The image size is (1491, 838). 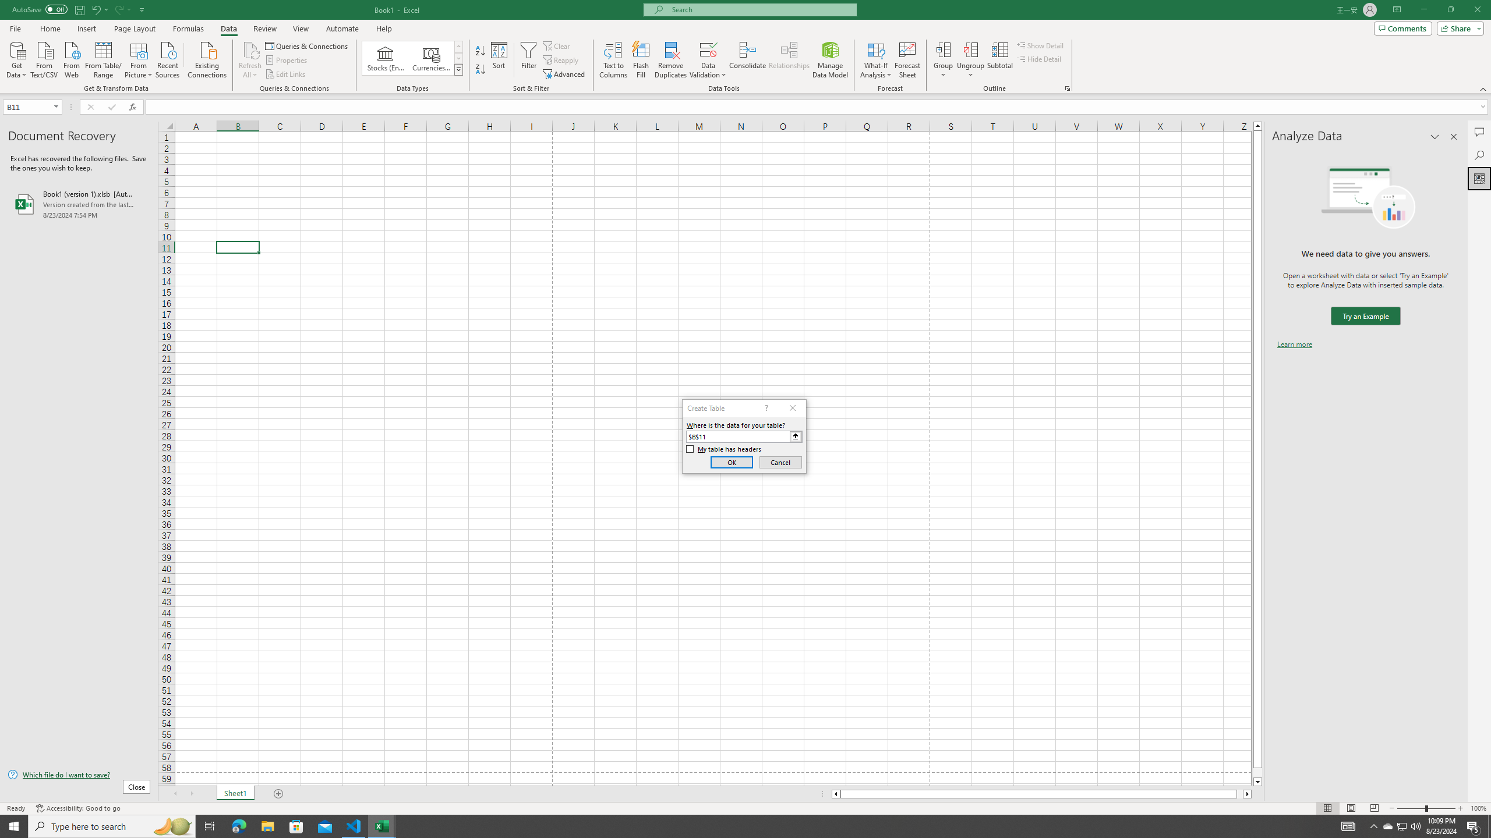 I want to click on Save, so click(x=79, y=9).